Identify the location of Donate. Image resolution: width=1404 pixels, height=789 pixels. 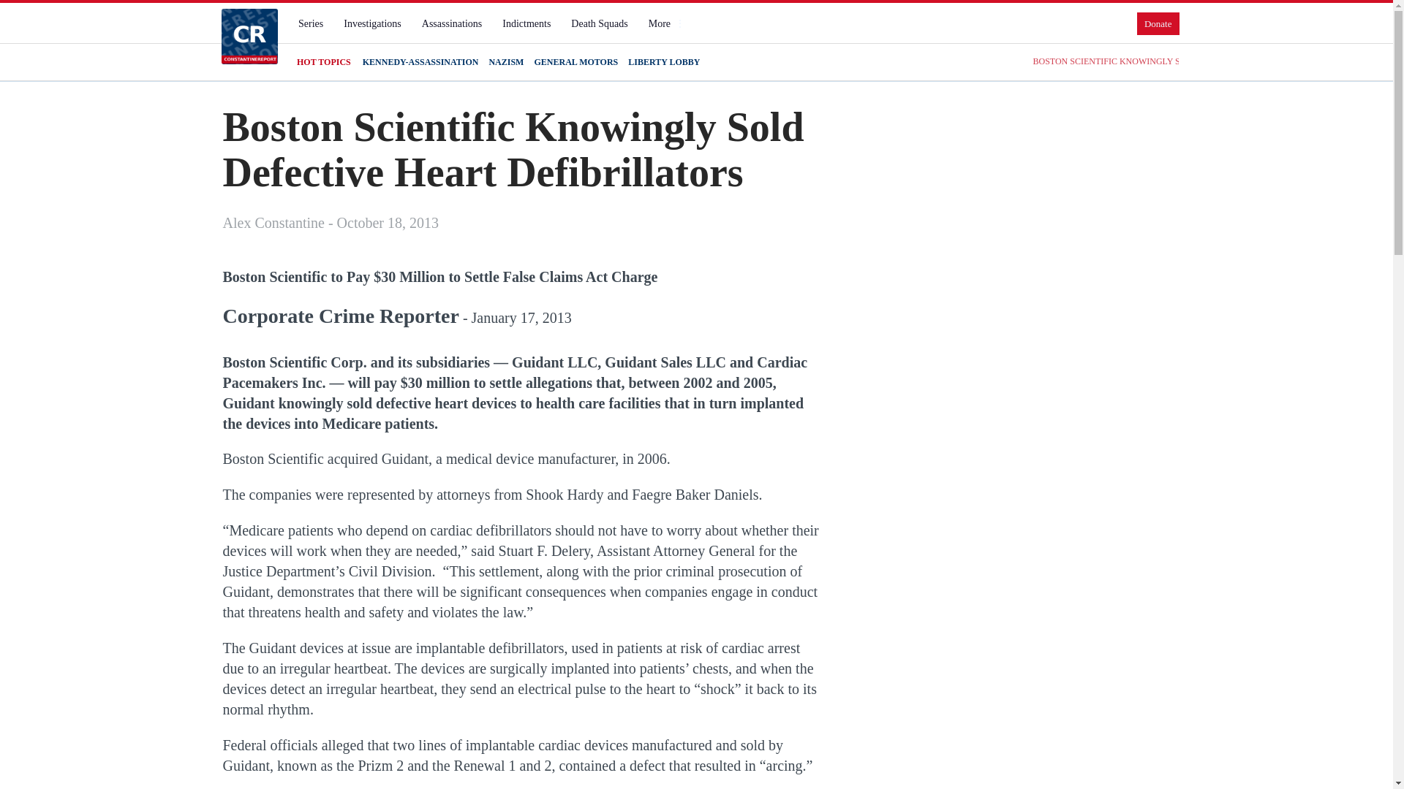
(1158, 23).